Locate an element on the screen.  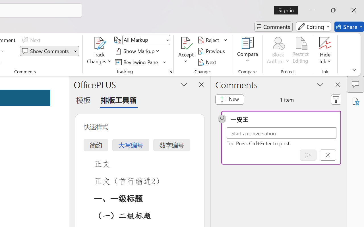
Sign in is located at coordinates (288, 10).